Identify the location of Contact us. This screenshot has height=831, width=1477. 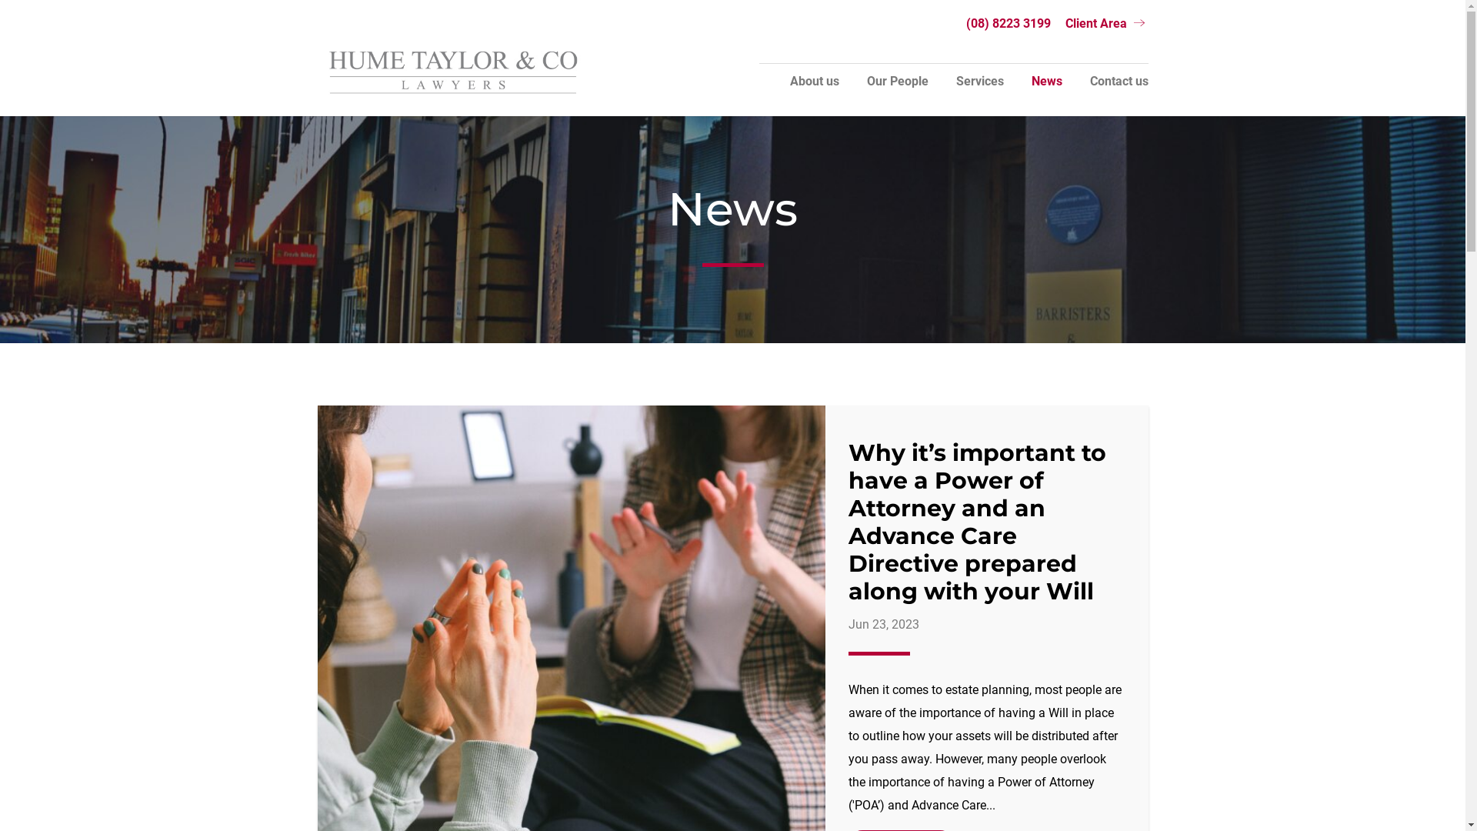
(1119, 88).